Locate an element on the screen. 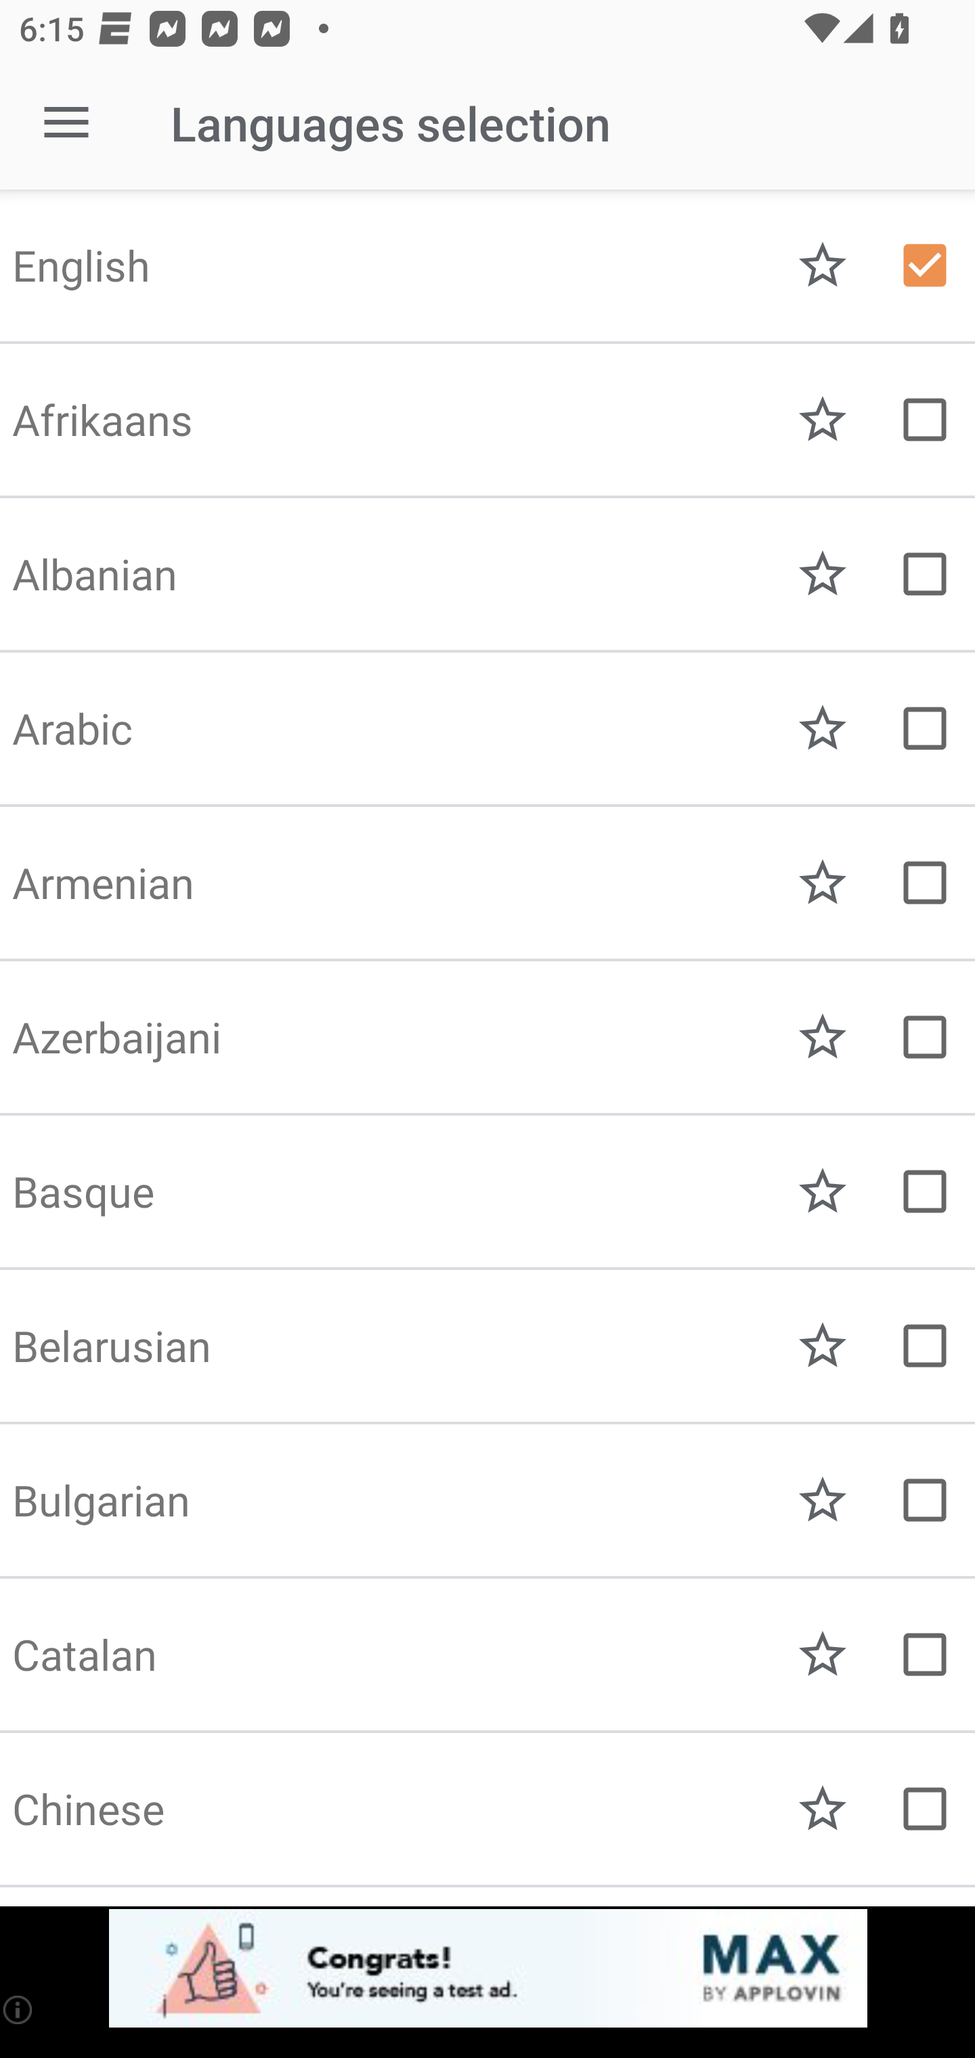  English Favorite is located at coordinates (487, 265).